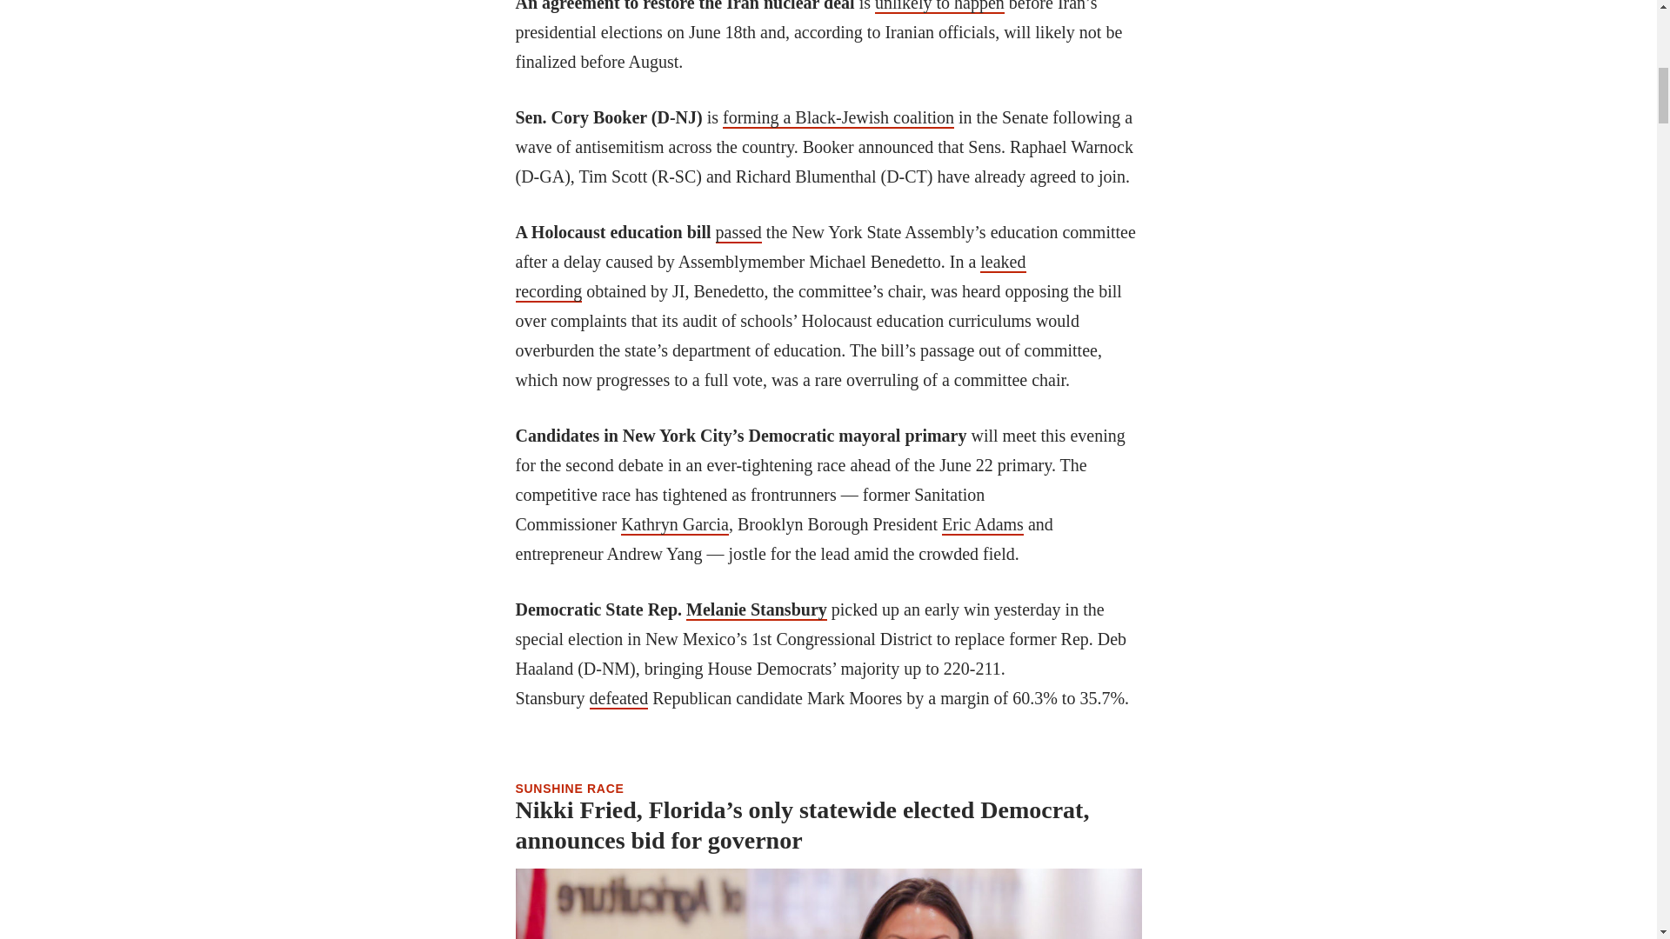 This screenshot has height=939, width=1670. Describe the element at coordinates (769, 276) in the screenshot. I see `leaked recording` at that location.